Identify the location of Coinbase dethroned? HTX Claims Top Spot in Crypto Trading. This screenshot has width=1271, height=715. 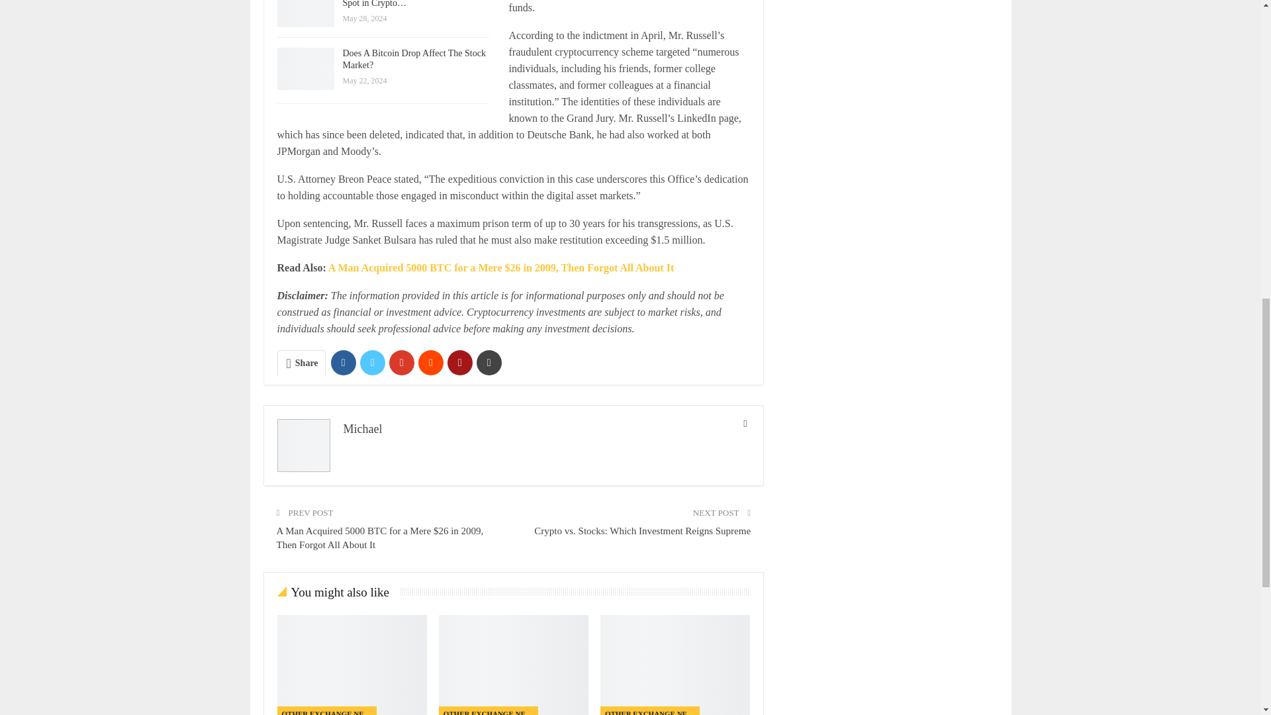
(513, 665).